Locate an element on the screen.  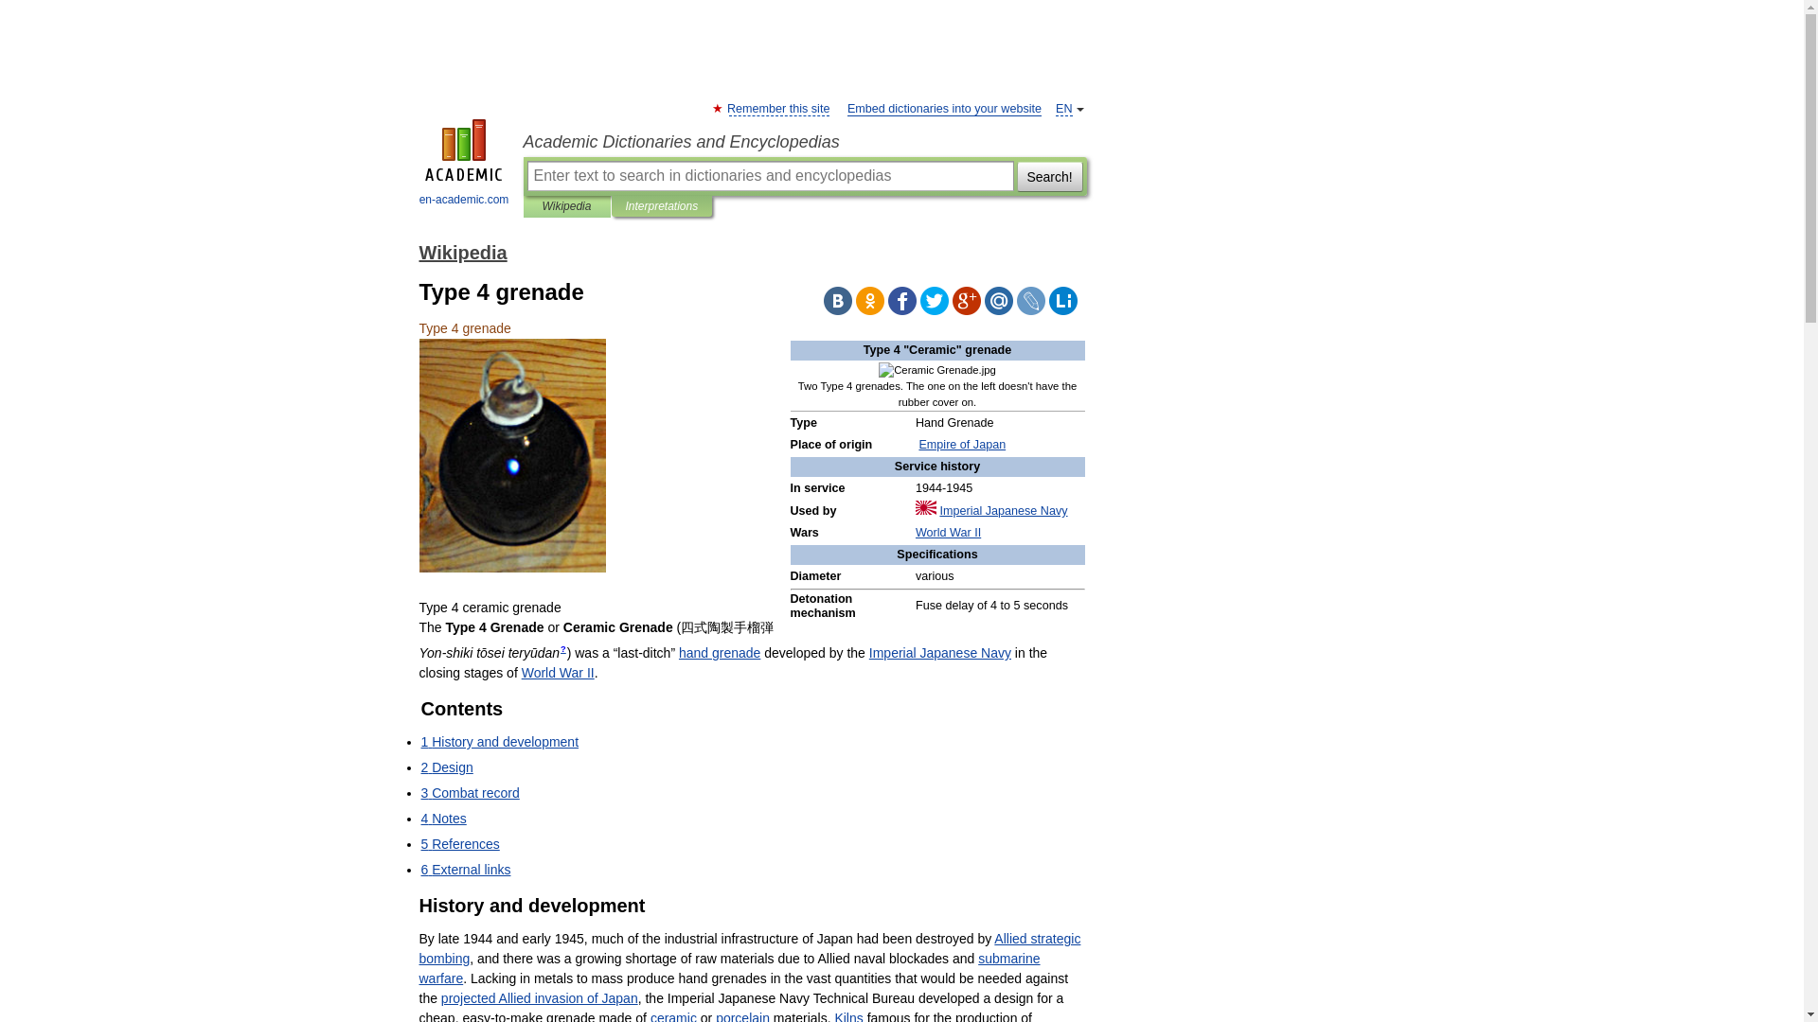
World War II is located at coordinates (949, 533).